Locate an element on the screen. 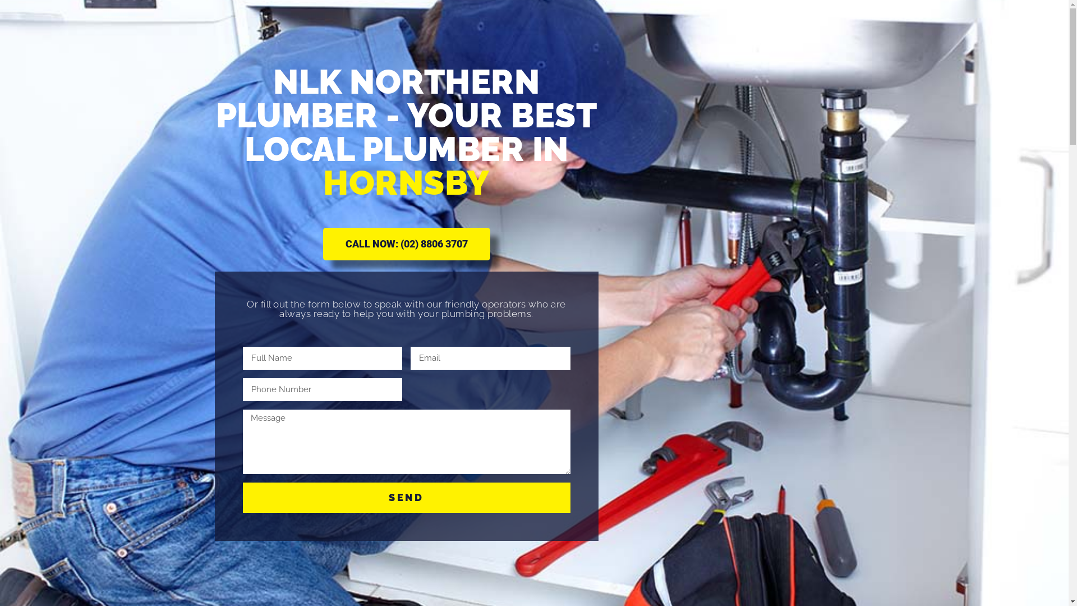  SEND is located at coordinates (406, 498).